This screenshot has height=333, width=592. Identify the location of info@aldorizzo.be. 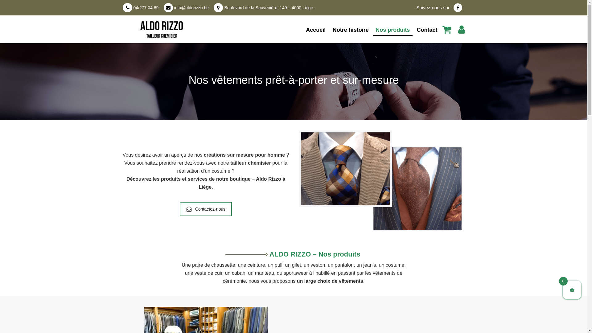
(191, 8).